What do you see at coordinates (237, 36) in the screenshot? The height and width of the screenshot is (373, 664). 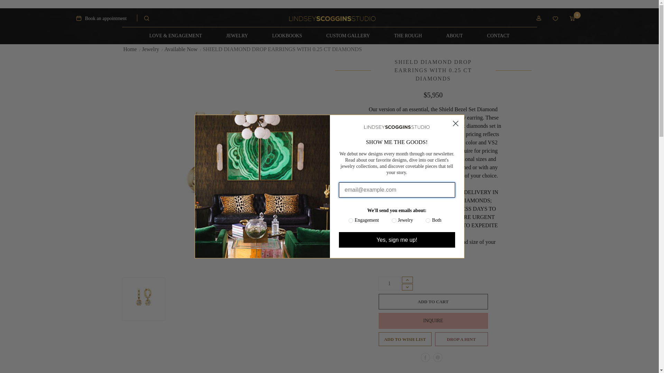 I see `JEWELRY` at bounding box center [237, 36].